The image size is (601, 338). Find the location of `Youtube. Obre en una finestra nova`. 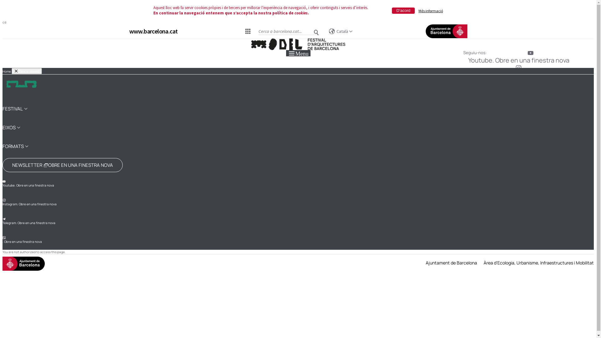

Youtube. Obre en una finestra nova is located at coordinates (28, 184).